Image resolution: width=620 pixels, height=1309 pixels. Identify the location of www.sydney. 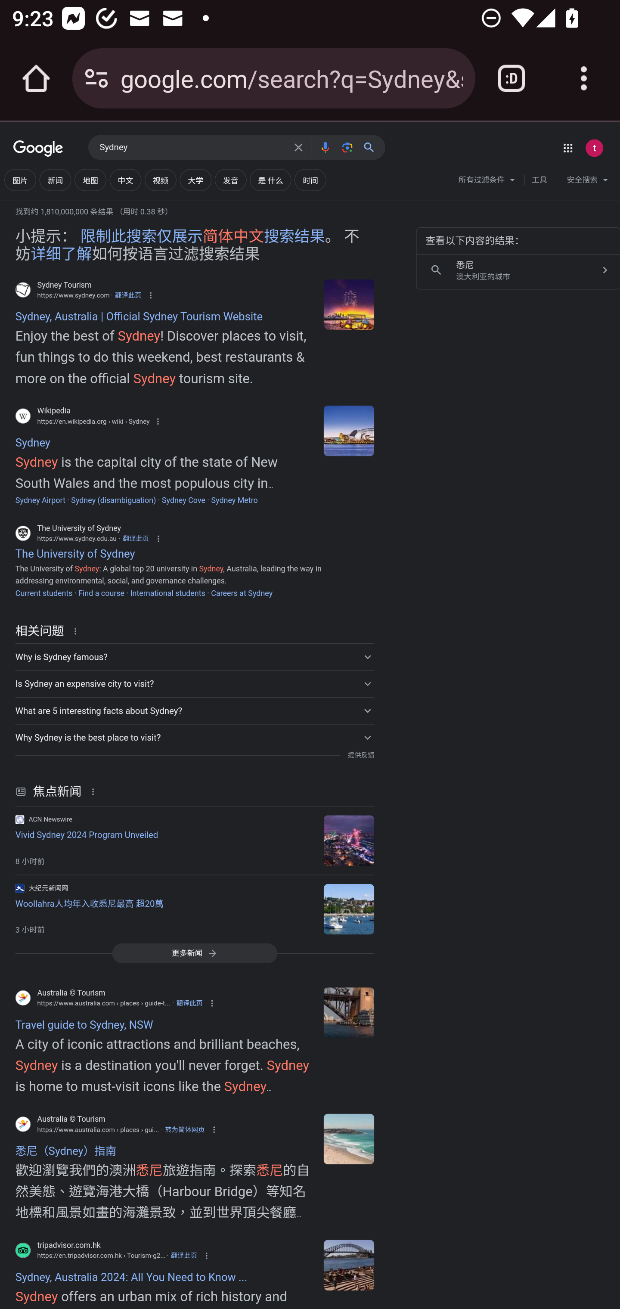
(349, 304).